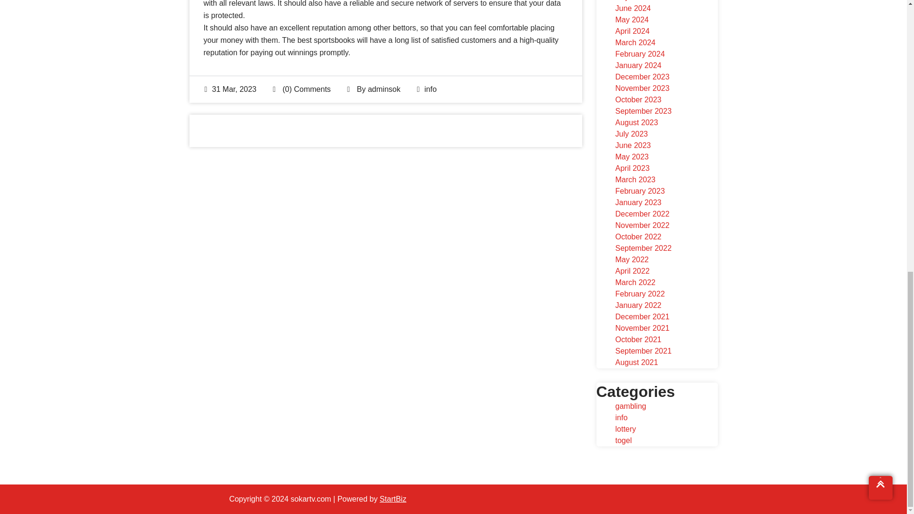 This screenshot has width=914, height=514. I want to click on info, so click(430, 89).